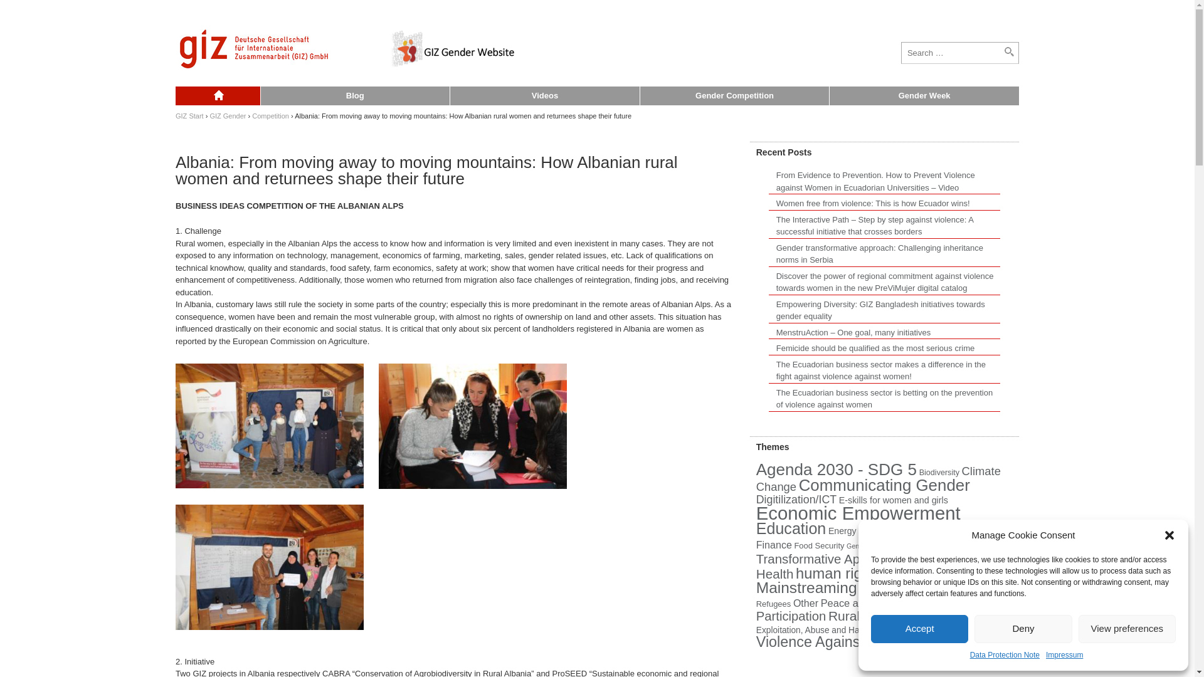 This screenshot has width=1204, height=677. What do you see at coordinates (734, 96) in the screenshot?
I see `Gender Competition` at bounding box center [734, 96].